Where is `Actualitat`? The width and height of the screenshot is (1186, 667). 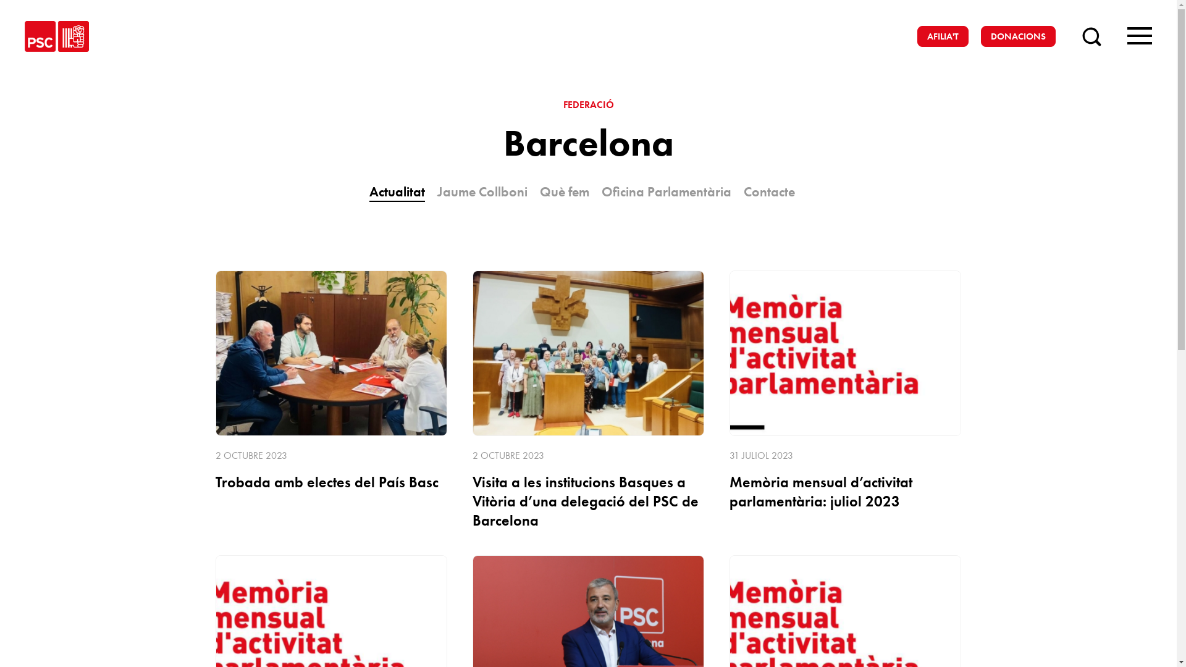
Actualitat is located at coordinates (397, 193).